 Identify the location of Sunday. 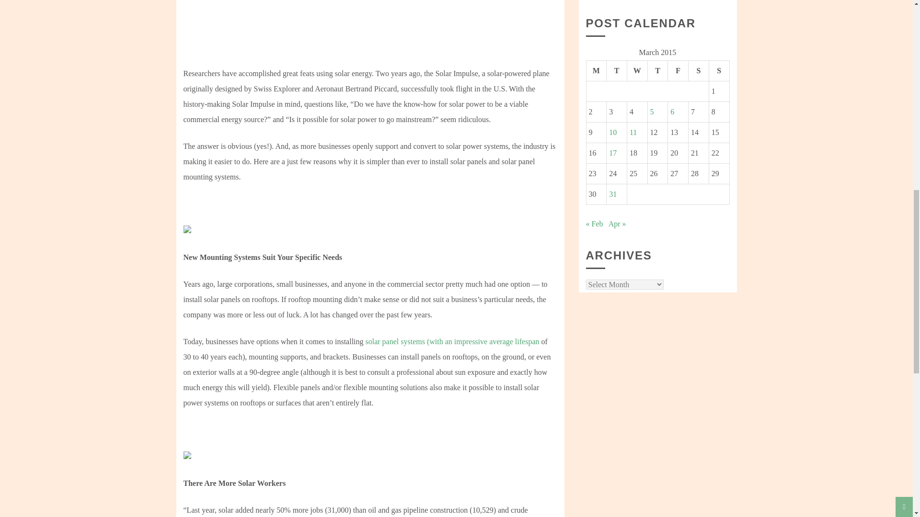
(719, 70).